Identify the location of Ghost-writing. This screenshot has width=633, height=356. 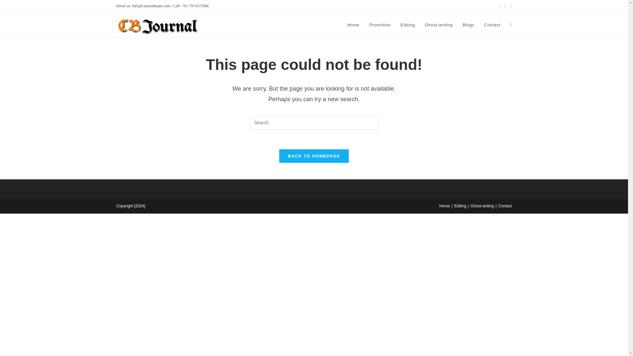
(439, 25).